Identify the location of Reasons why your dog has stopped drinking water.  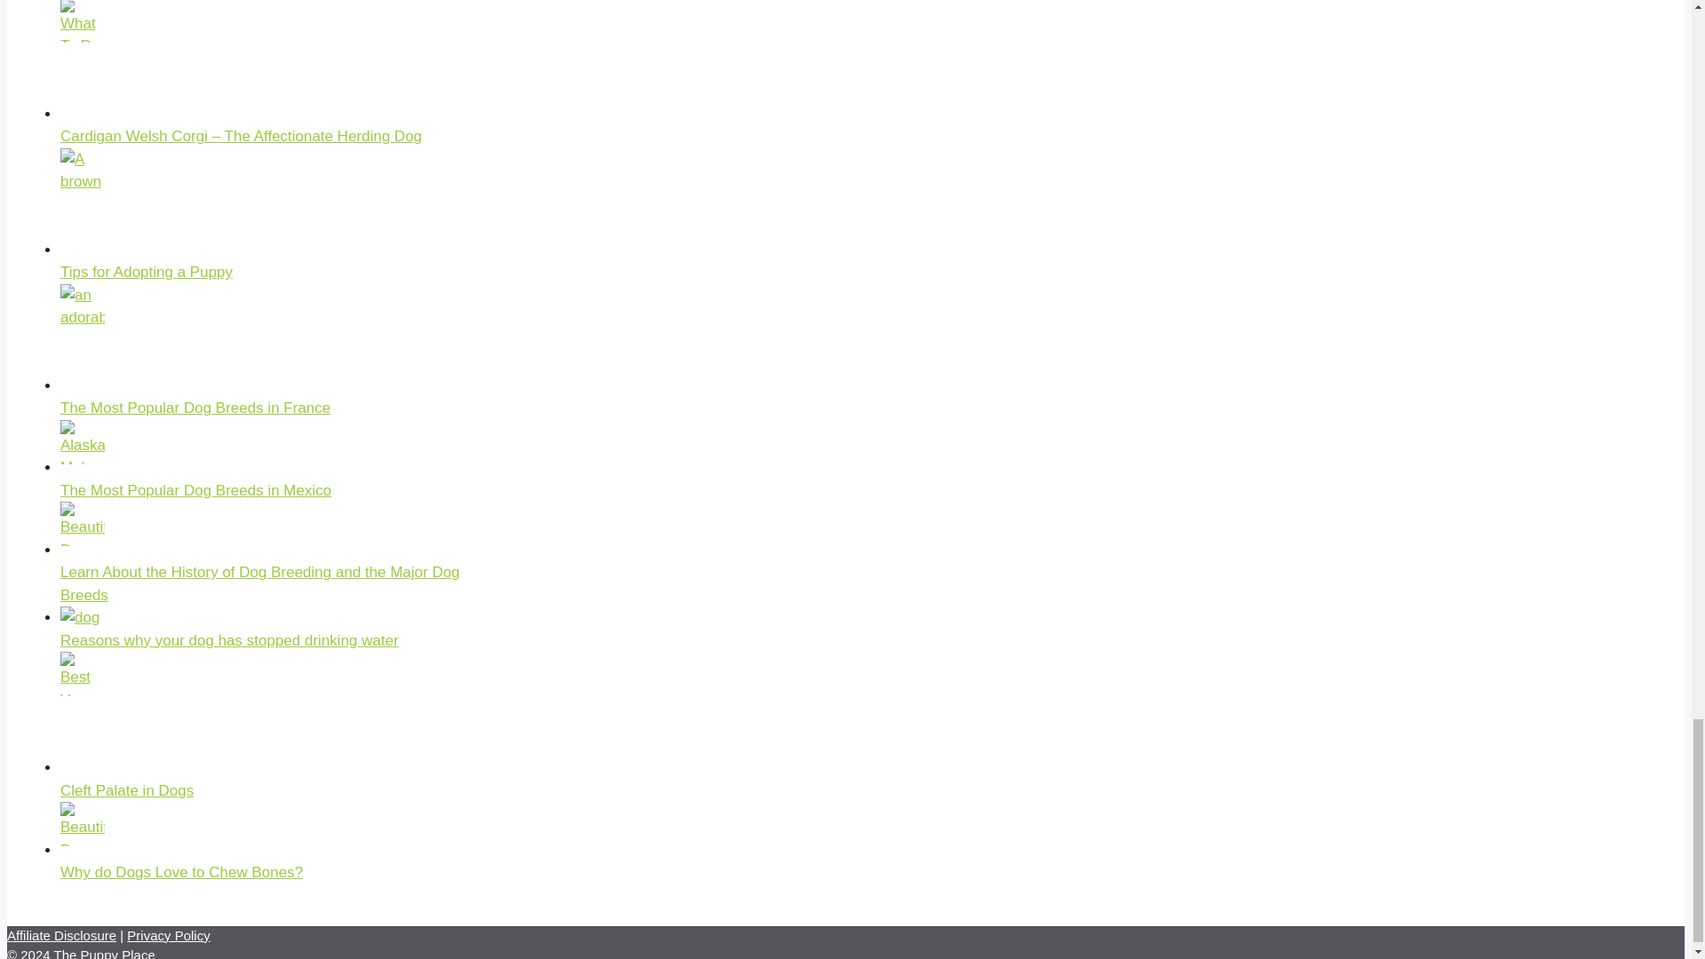
(229, 640).